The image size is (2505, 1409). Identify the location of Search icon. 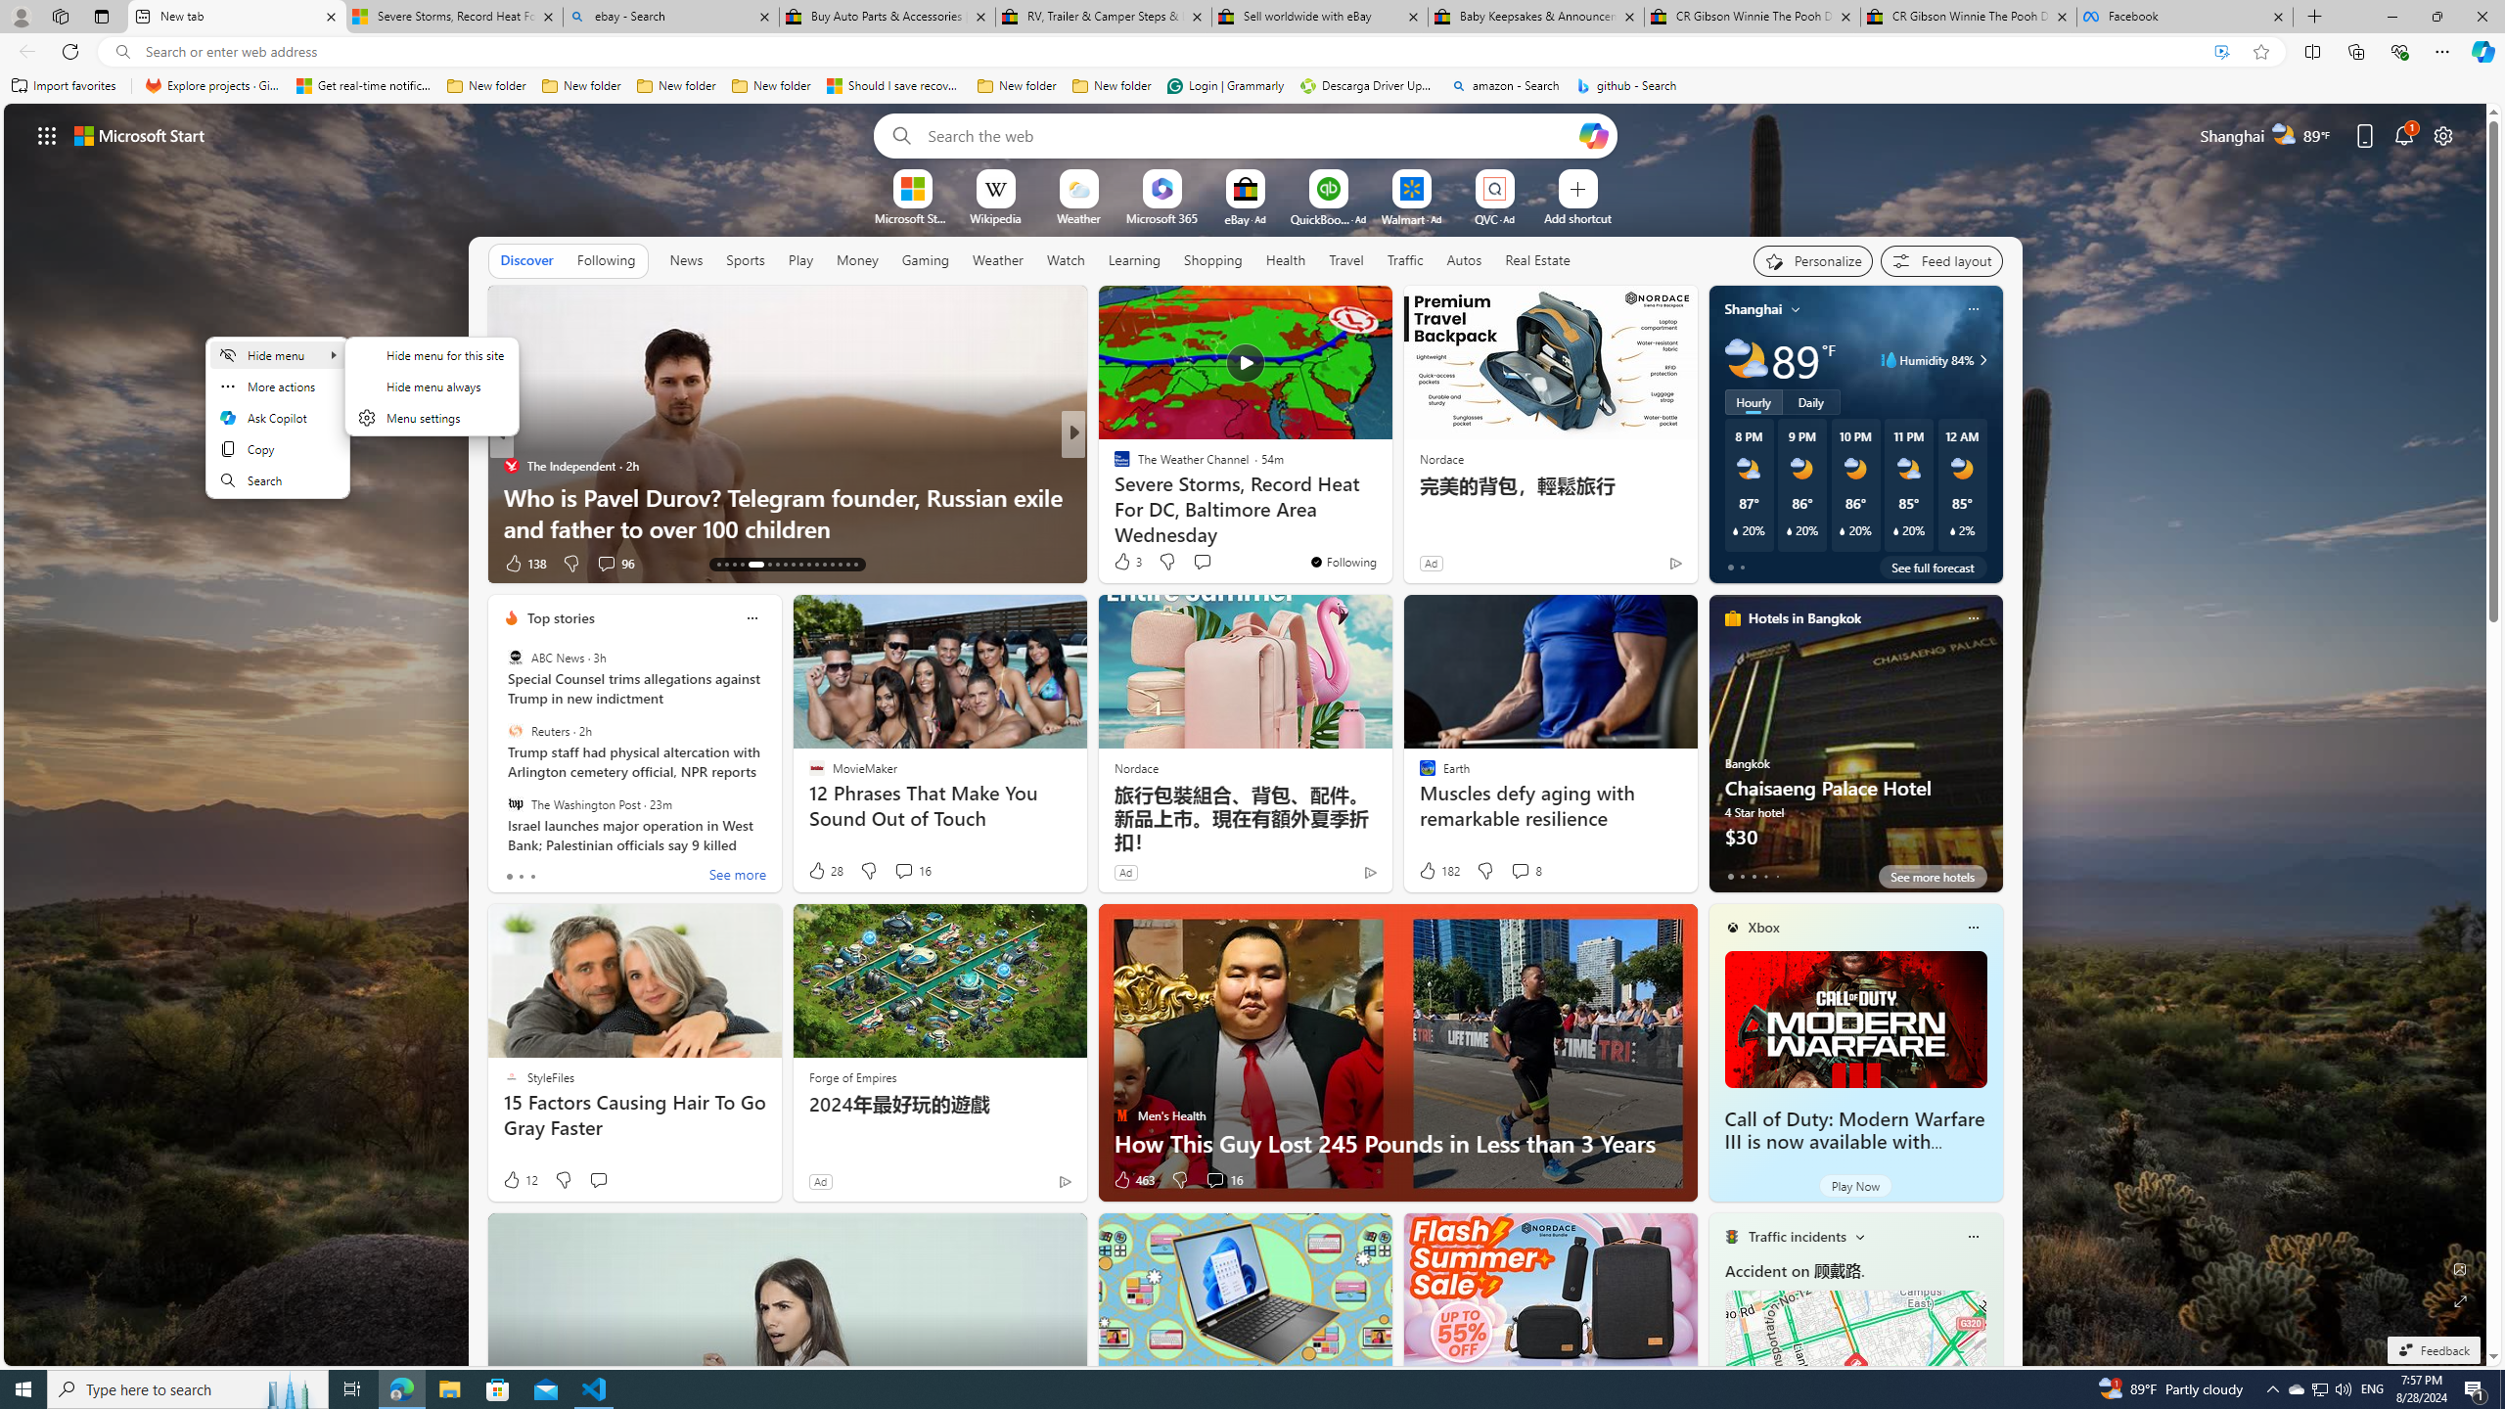
(121, 52).